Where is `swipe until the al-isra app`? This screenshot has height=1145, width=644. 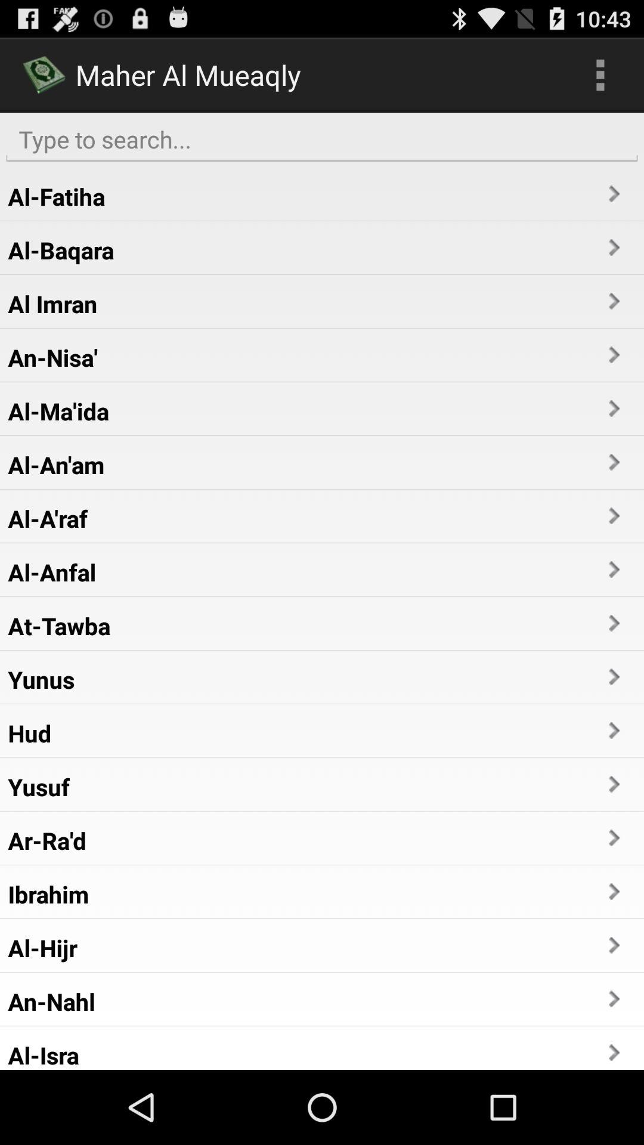
swipe until the al-isra app is located at coordinates (43, 1054).